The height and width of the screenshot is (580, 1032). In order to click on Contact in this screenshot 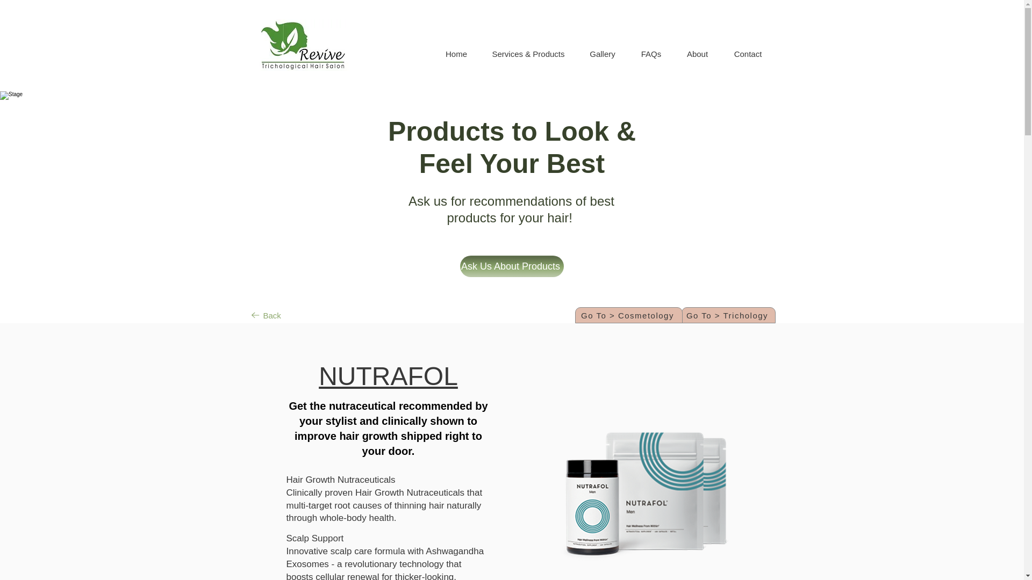, I will do `click(748, 54)`.